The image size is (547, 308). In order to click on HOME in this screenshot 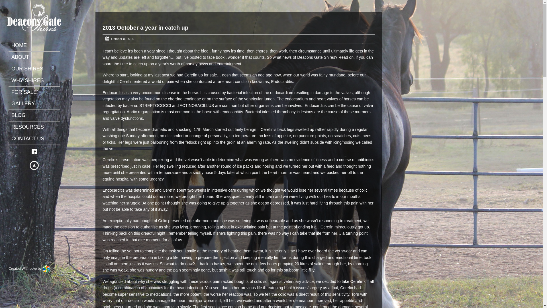, I will do `click(37, 46)`.